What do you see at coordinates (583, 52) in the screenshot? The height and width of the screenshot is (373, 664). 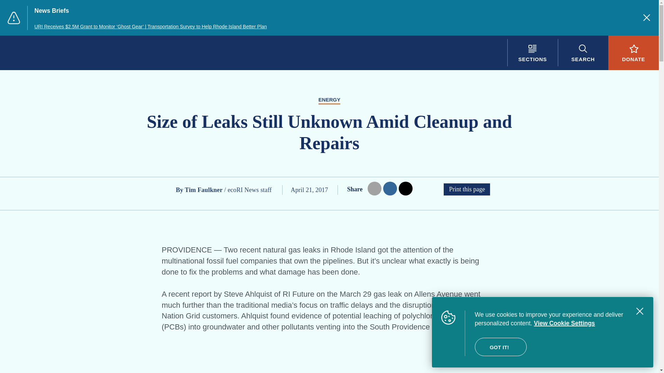 I see `Search Button` at bounding box center [583, 52].